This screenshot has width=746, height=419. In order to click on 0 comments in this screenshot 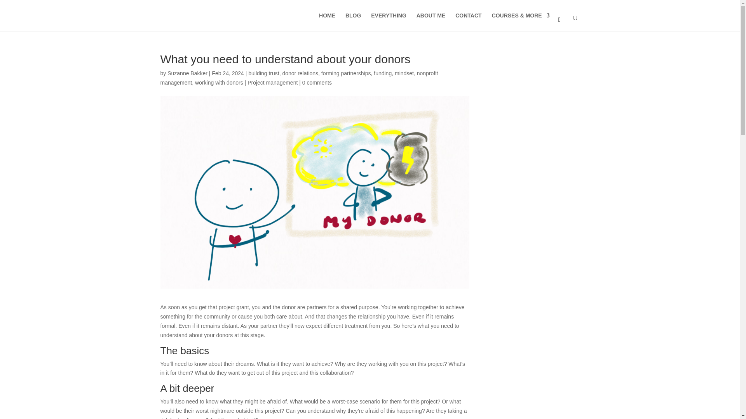, I will do `click(317, 83)`.